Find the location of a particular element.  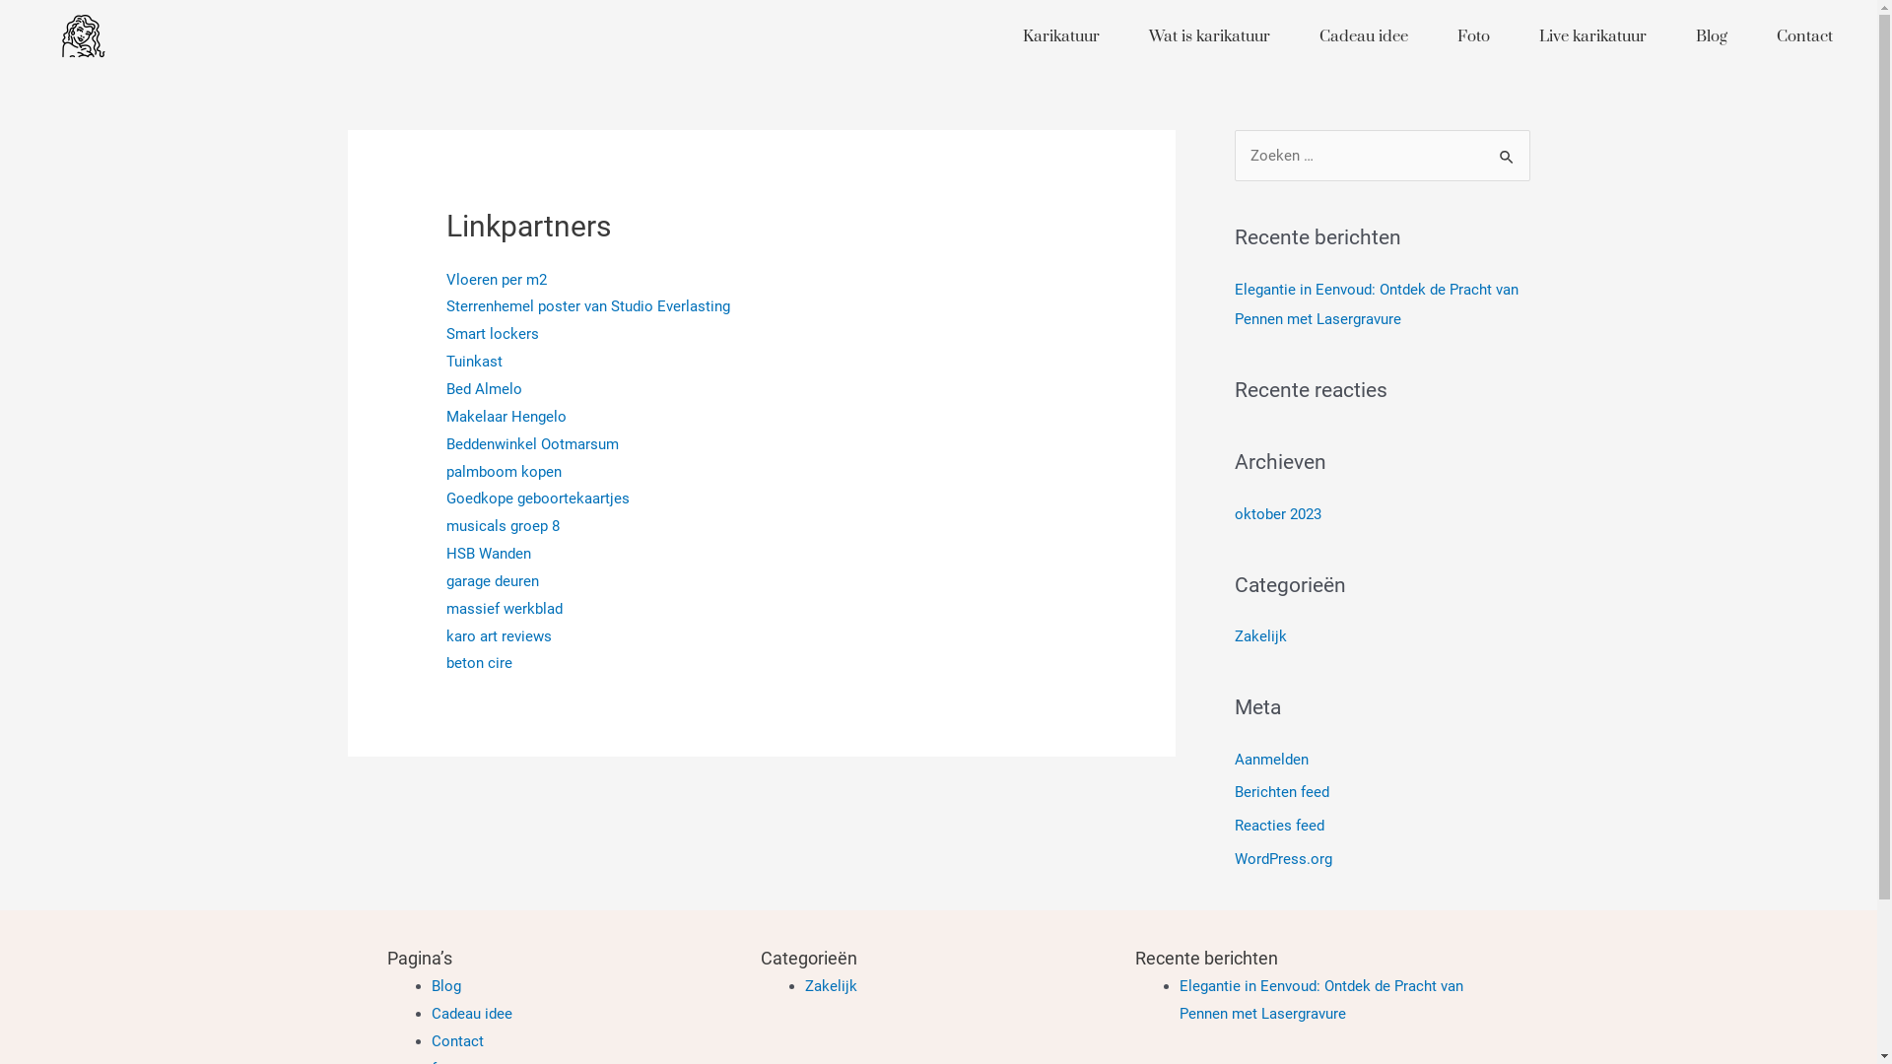

Aanmelden is located at coordinates (1271, 760).